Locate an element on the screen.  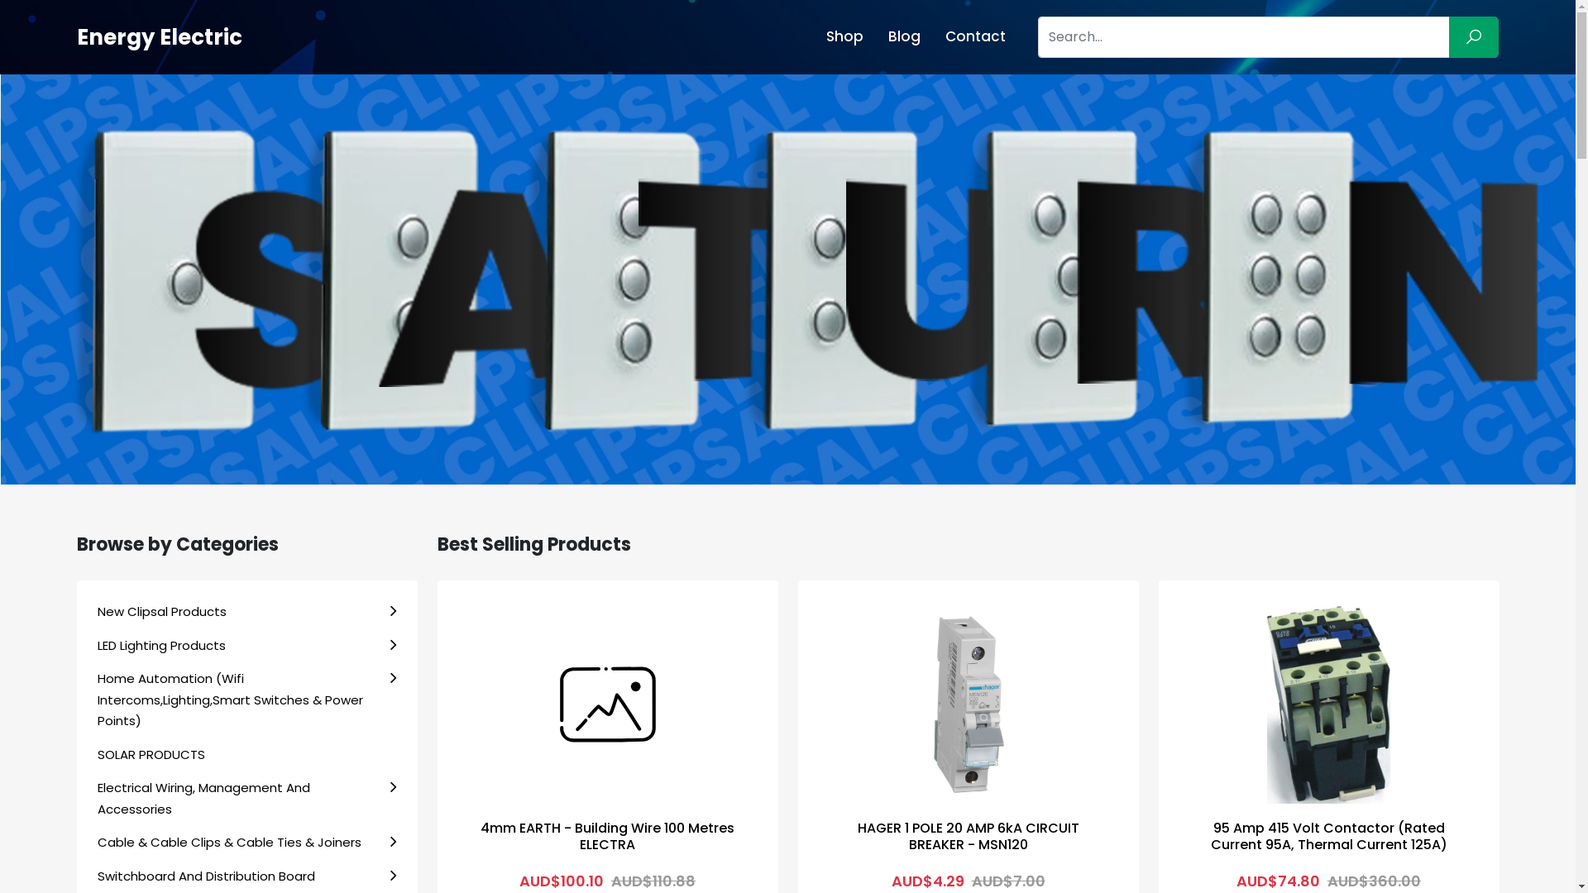
Energy Electric is located at coordinates (159, 37).